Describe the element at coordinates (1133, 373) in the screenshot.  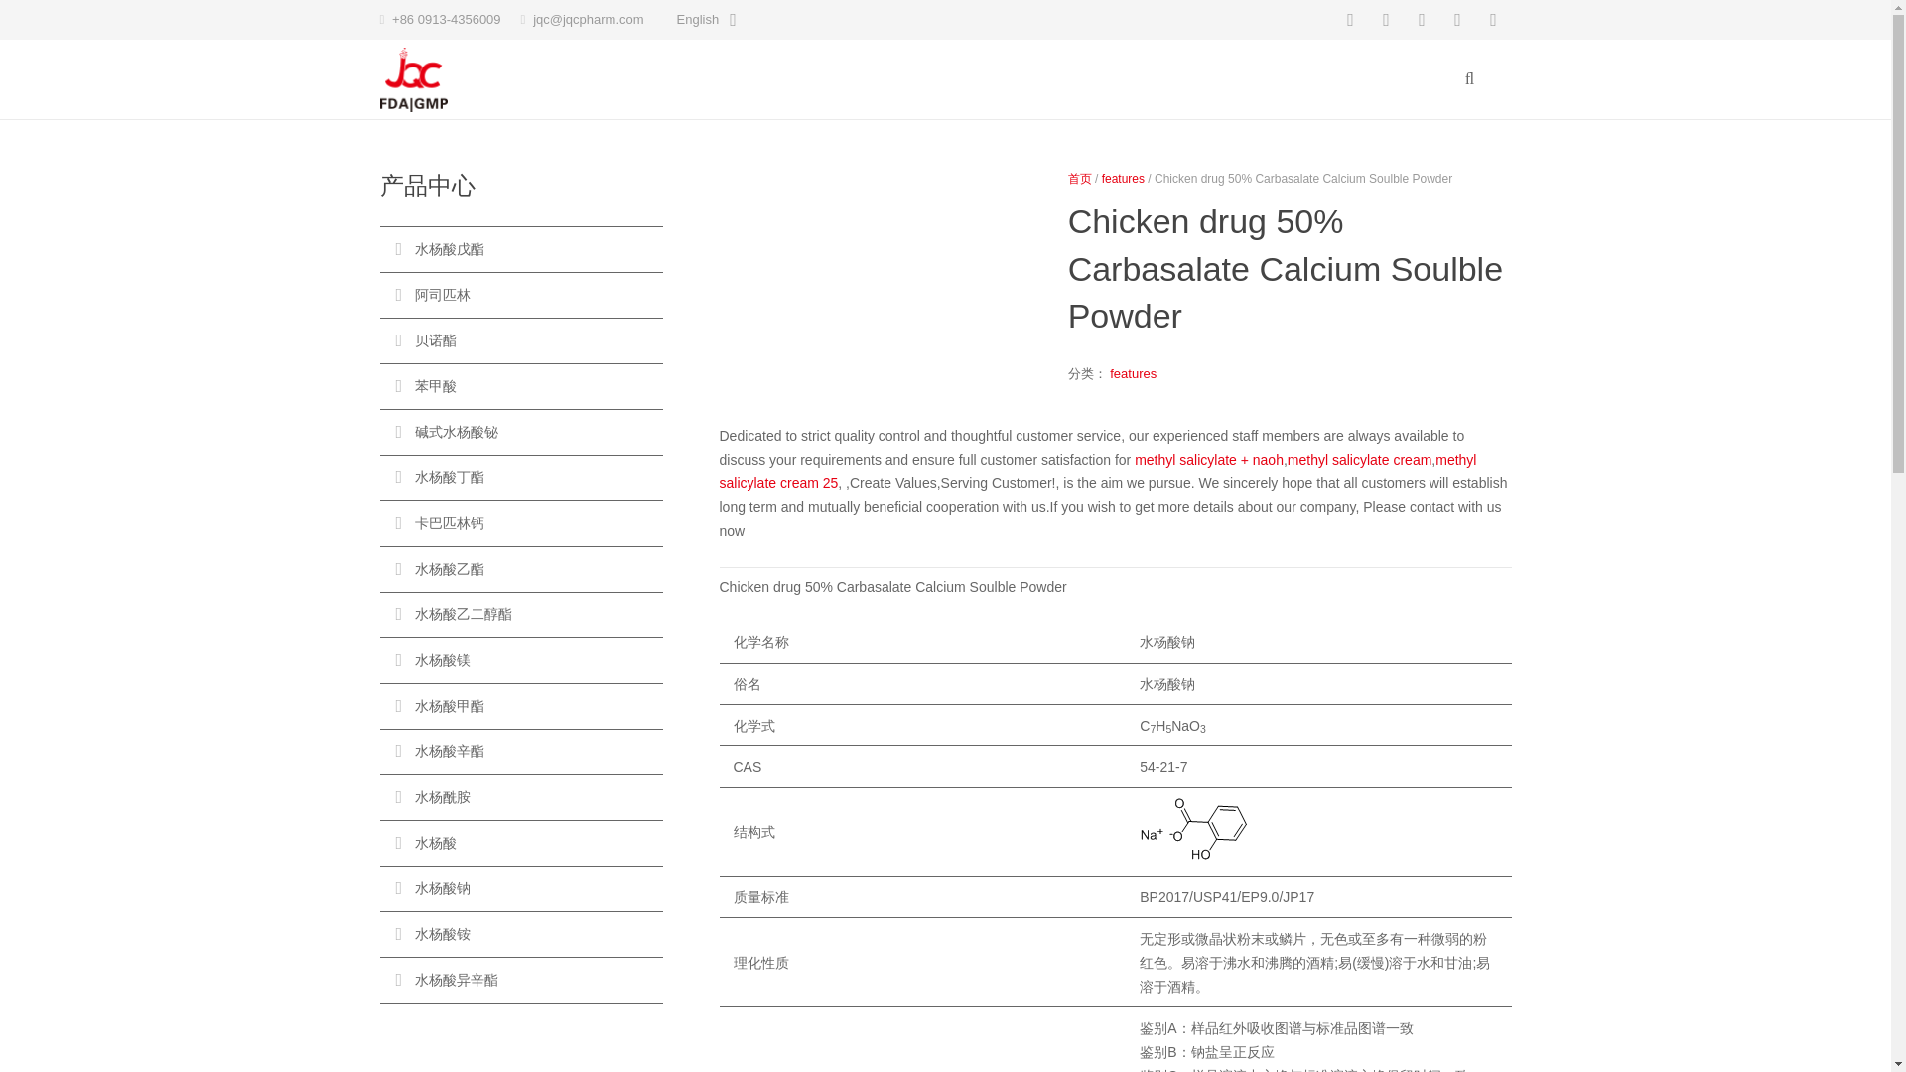
I see `features` at that location.